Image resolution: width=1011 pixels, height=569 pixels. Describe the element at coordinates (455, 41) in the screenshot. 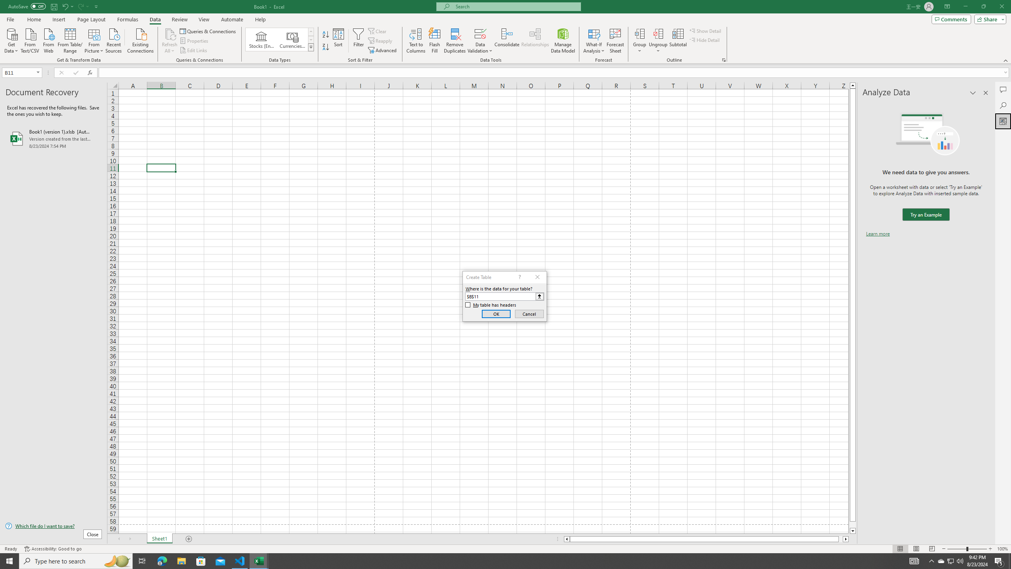

I see `Remove Duplicates` at that location.